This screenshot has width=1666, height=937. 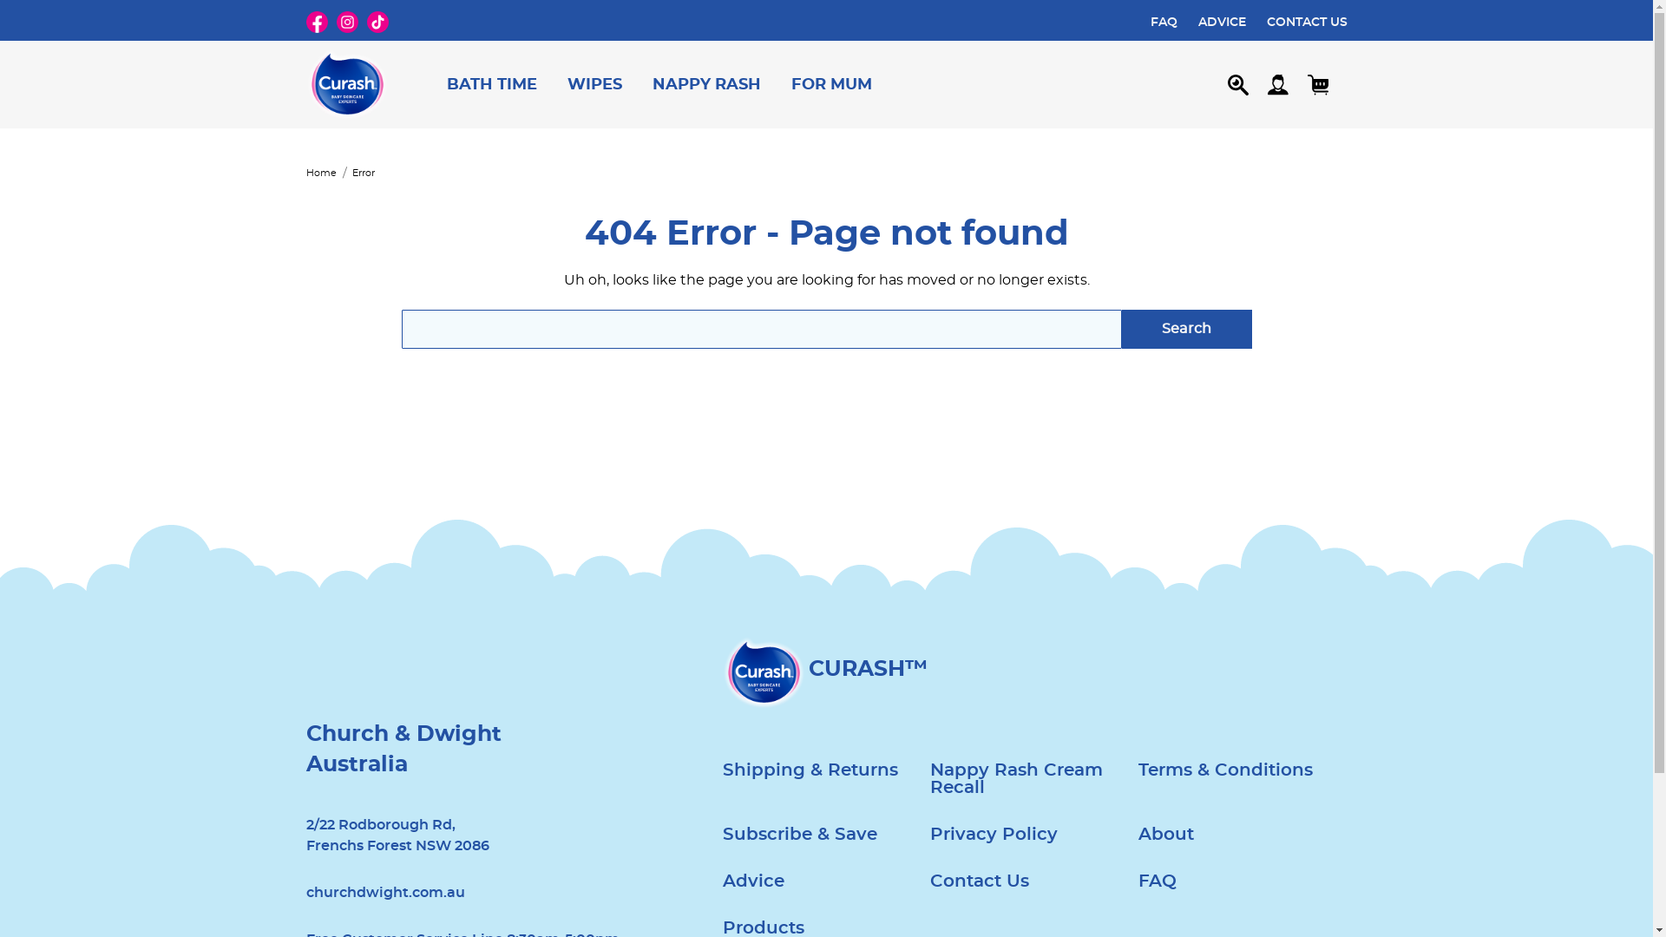 I want to click on churchdwight.com.au, so click(x=385, y=893).